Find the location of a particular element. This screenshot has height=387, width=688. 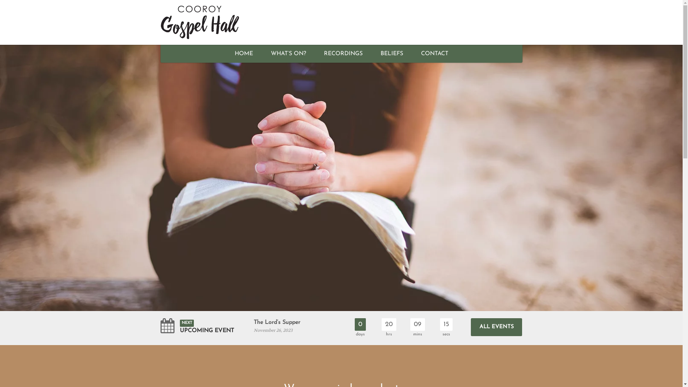

BELIEFS is located at coordinates (391, 54).